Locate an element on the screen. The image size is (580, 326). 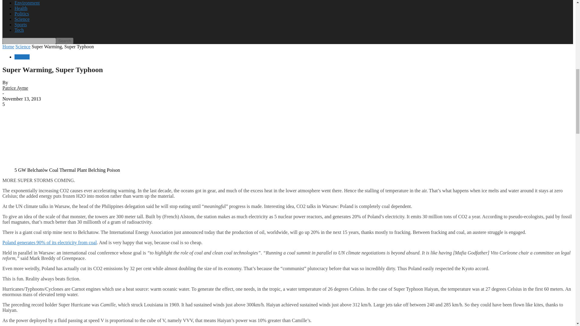
Science is located at coordinates (22, 19).